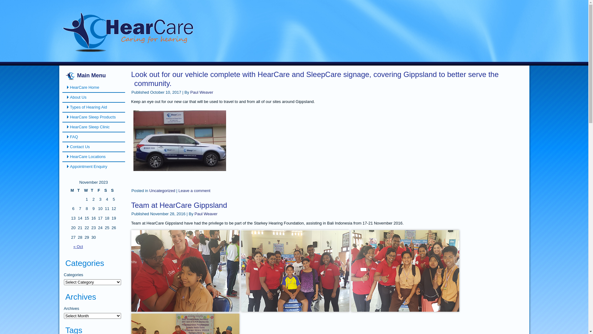 The width and height of the screenshot is (593, 334). What do you see at coordinates (179, 205) in the screenshot?
I see `Team at HearCare Gippsland` at bounding box center [179, 205].